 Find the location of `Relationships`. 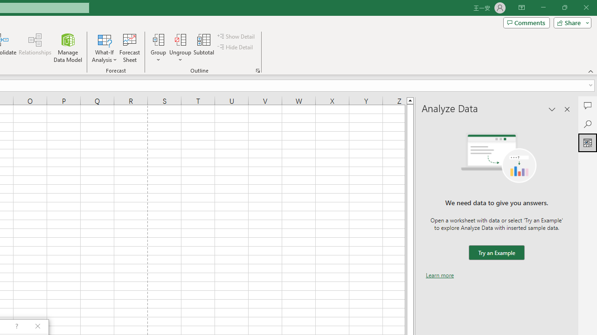

Relationships is located at coordinates (35, 47).